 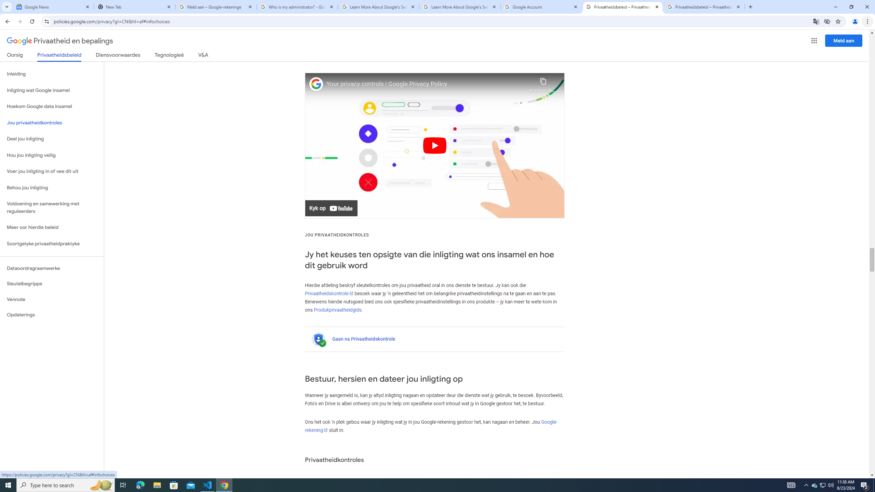 I want to click on Who is my administrator? - Google Account Help, so click(x=297, y=7).